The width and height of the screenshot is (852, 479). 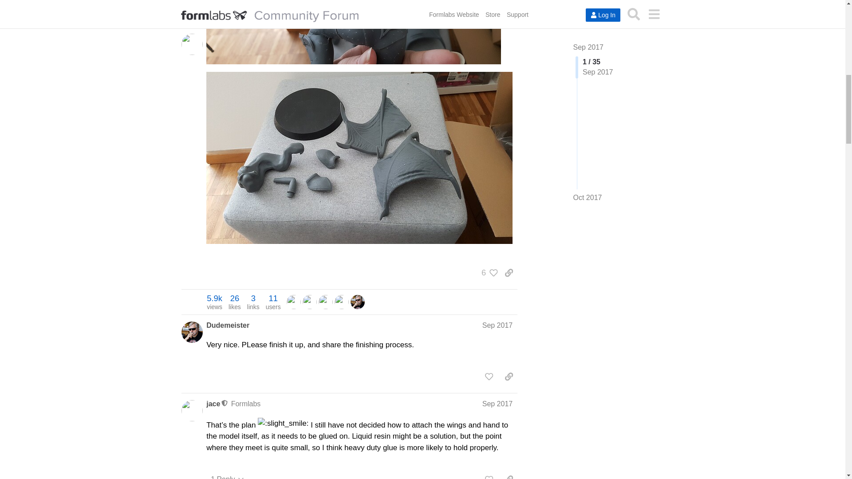 I want to click on Sep 2017, so click(x=487, y=272).